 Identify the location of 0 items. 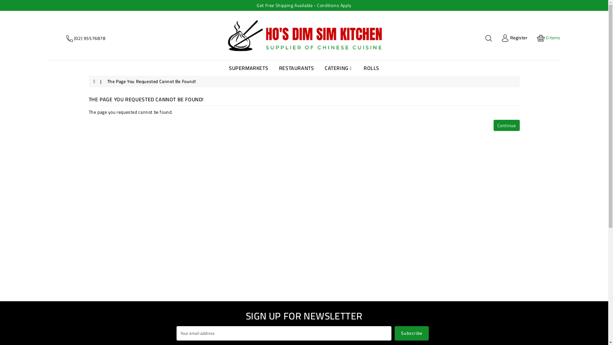
(549, 38).